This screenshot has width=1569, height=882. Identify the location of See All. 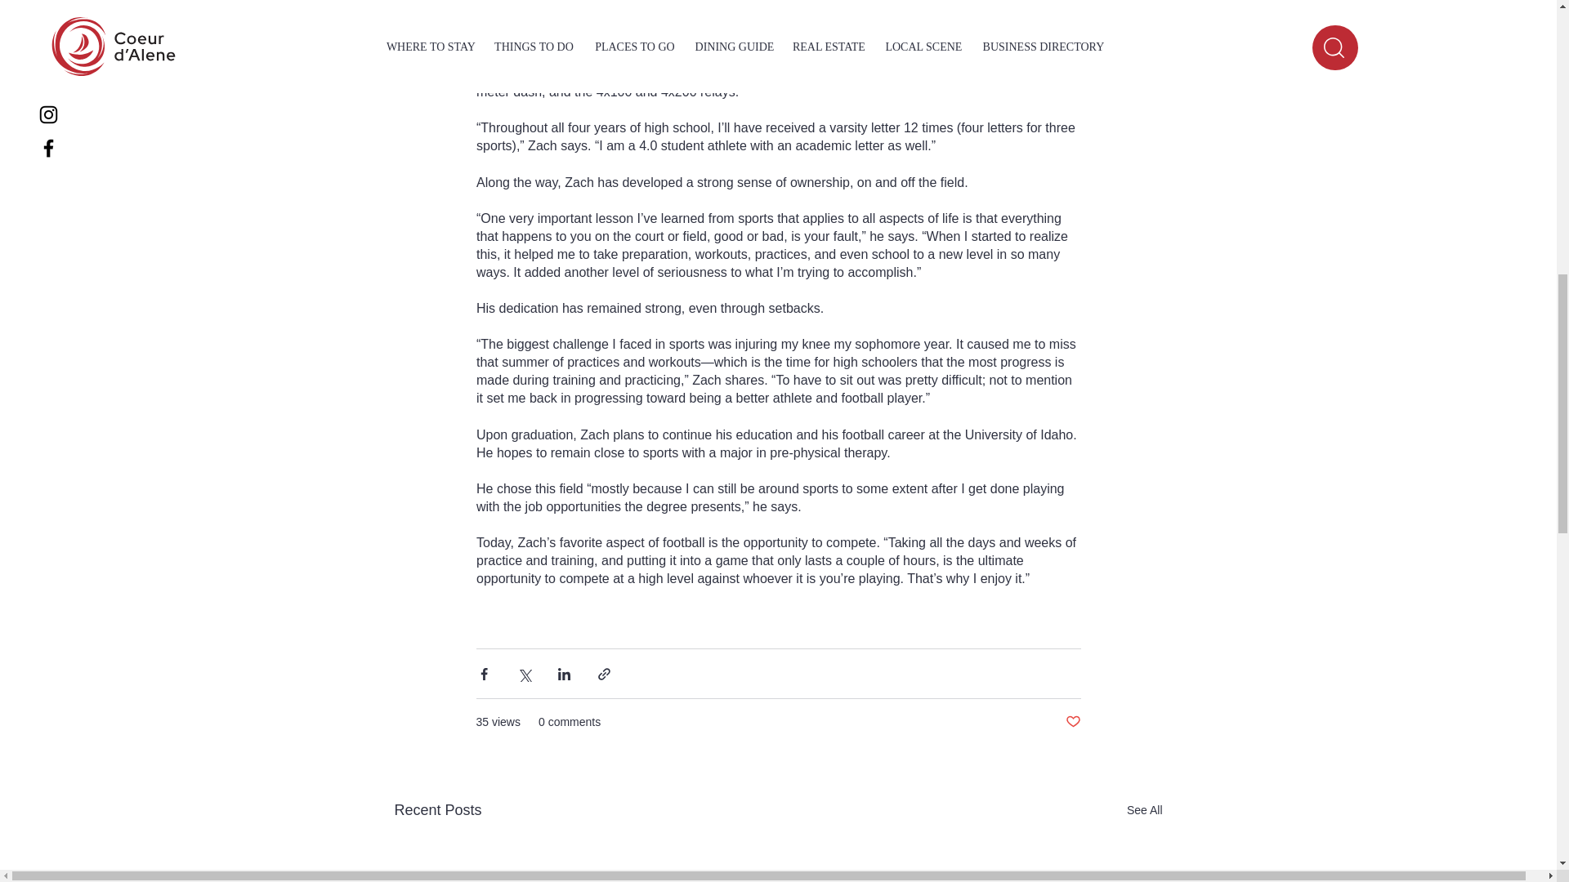
(1144, 810).